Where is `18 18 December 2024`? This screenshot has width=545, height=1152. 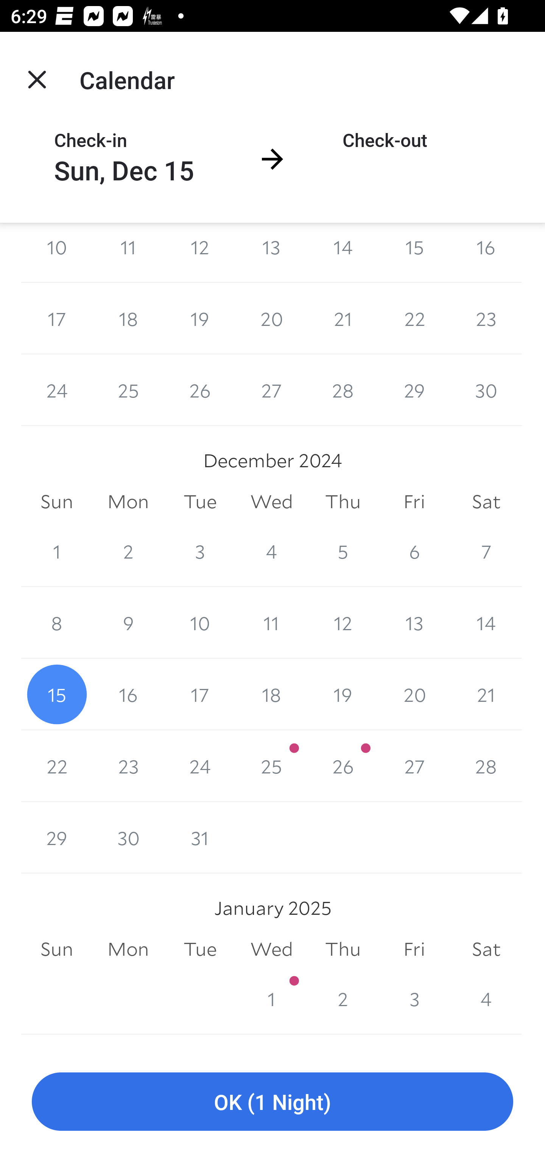
18 18 December 2024 is located at coordinates (272, 694).